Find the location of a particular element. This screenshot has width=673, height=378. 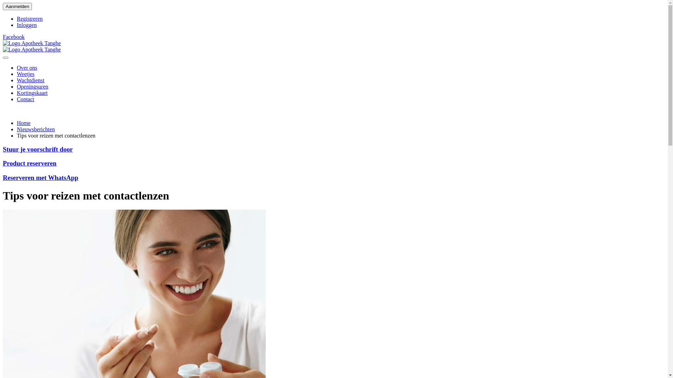

Inloggen is located at coordinates (27, 25).